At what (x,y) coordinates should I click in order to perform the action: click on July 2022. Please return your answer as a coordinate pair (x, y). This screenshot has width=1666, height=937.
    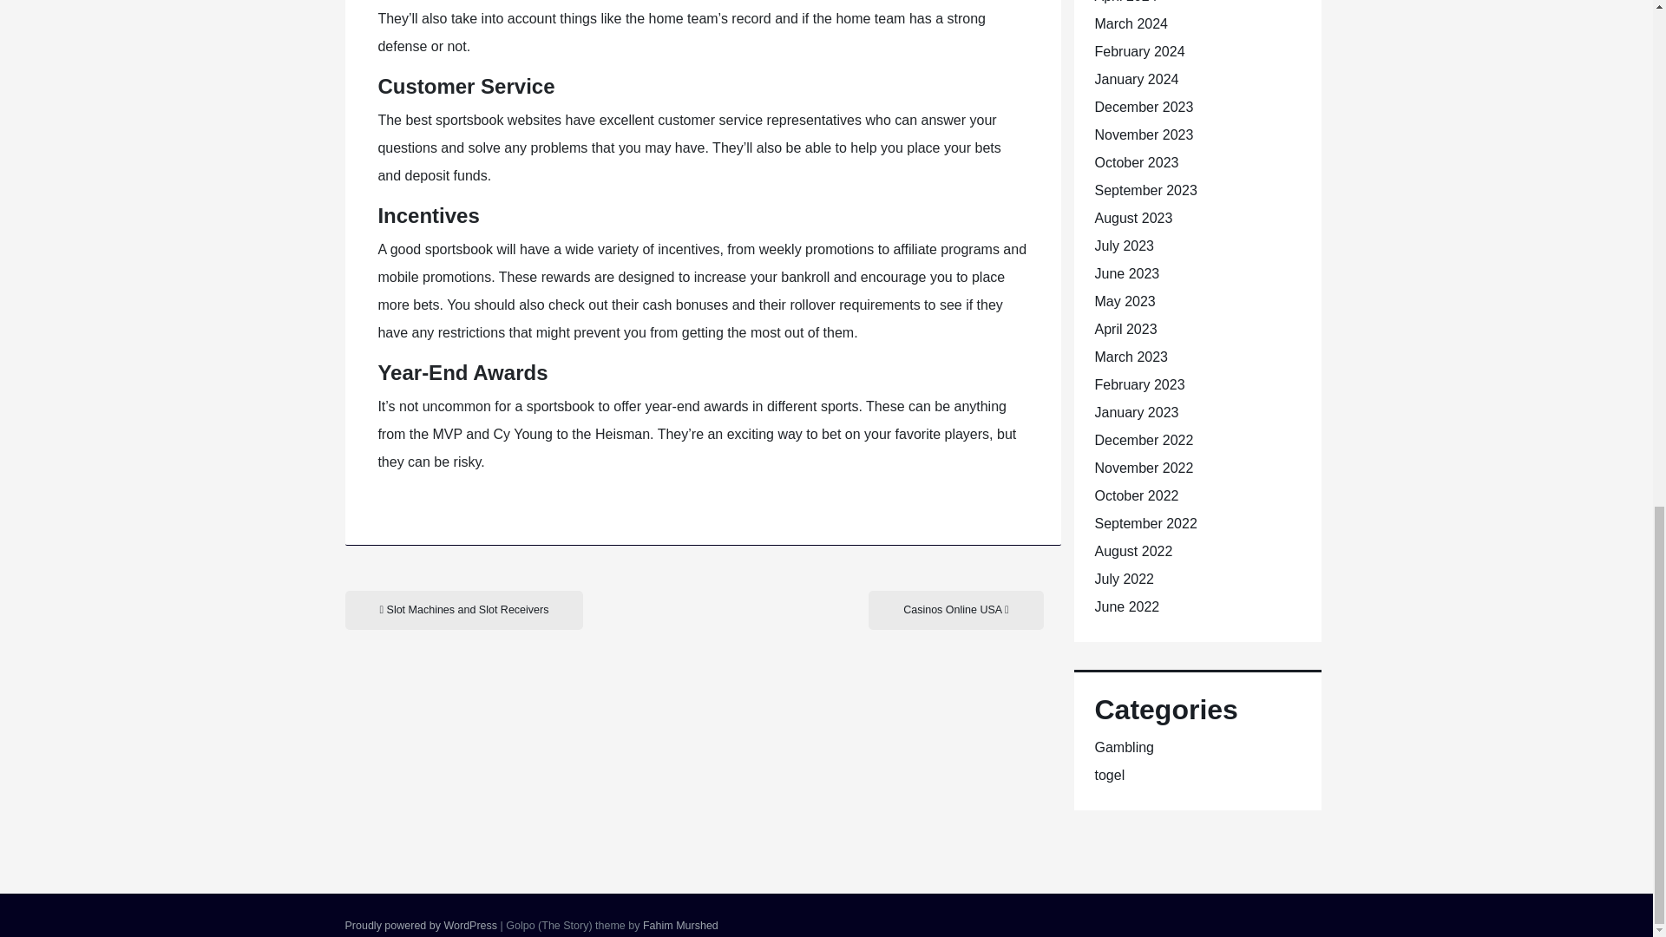
    Looking at the image, I should click on (1125, 579).